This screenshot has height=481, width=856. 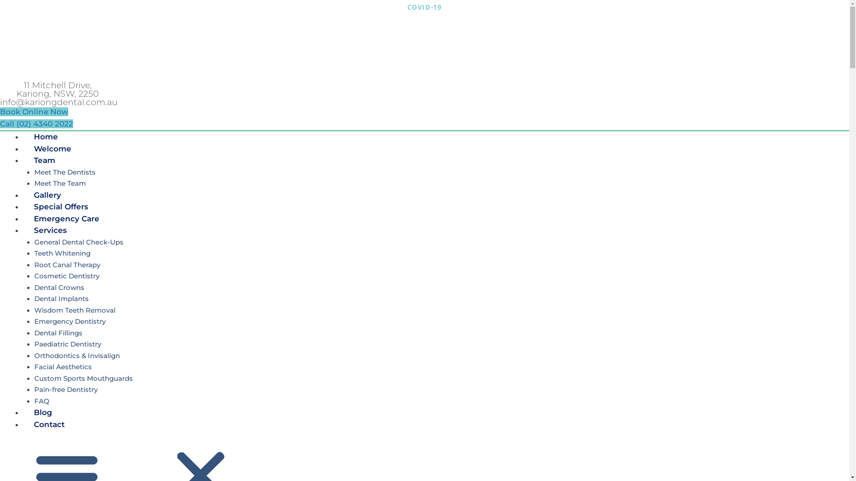 I want to click on Team, so click(x=45, y=160).